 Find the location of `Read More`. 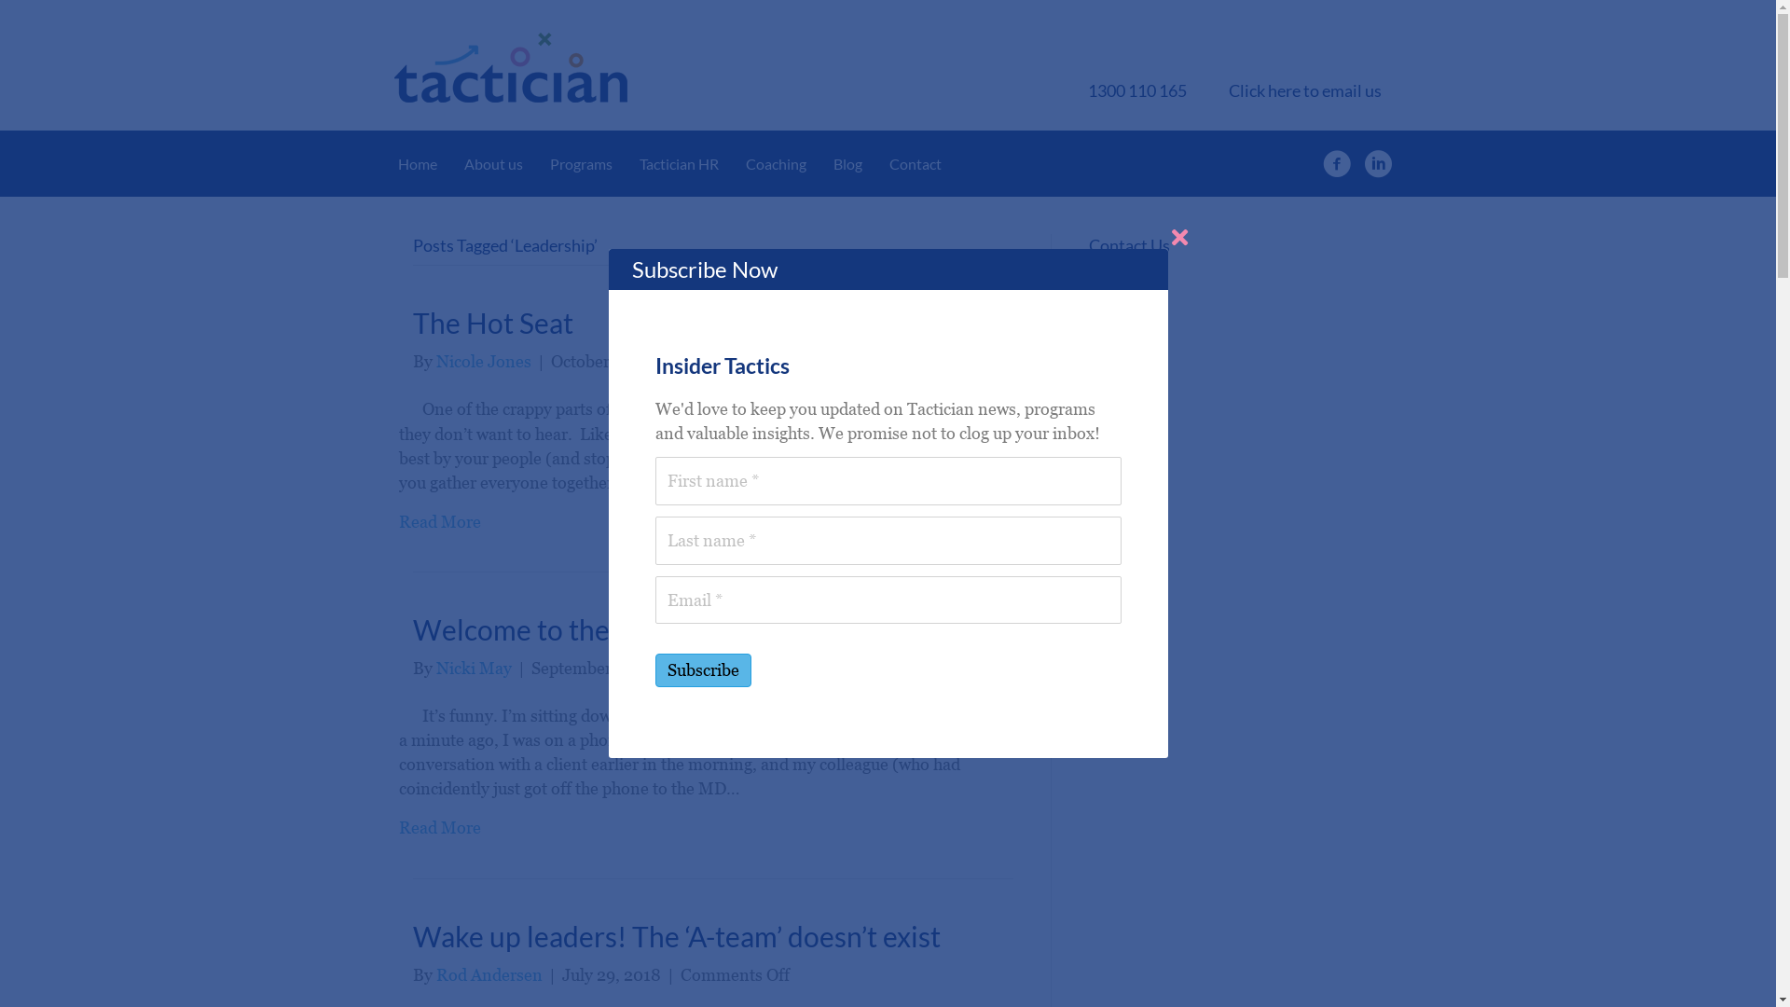

Read More is located at coordinates (440, 828).